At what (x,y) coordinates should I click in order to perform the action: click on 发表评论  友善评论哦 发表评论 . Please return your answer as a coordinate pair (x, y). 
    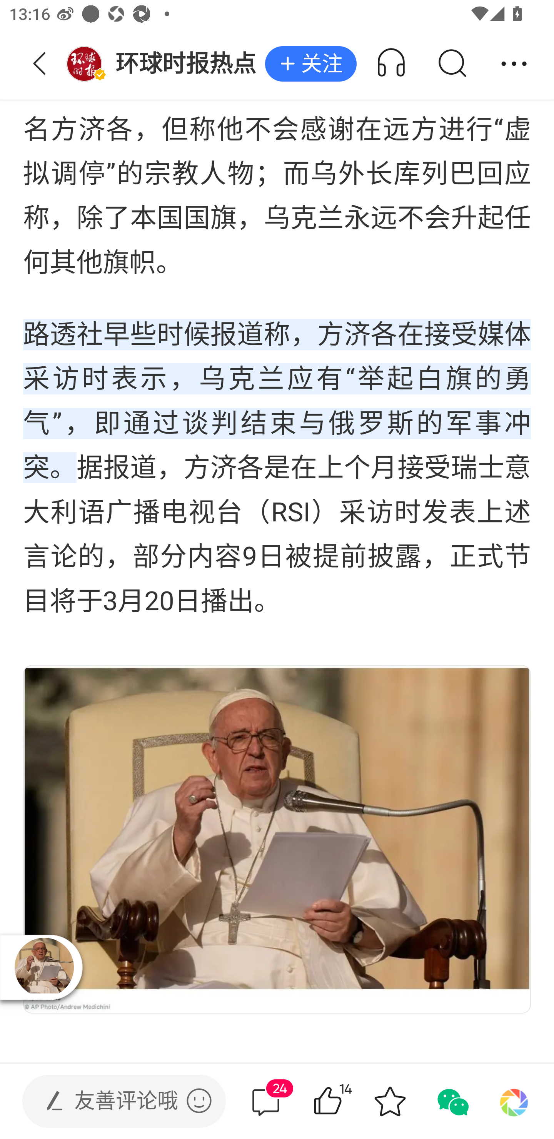
    Looking at the image, I should click on (113, 1101).